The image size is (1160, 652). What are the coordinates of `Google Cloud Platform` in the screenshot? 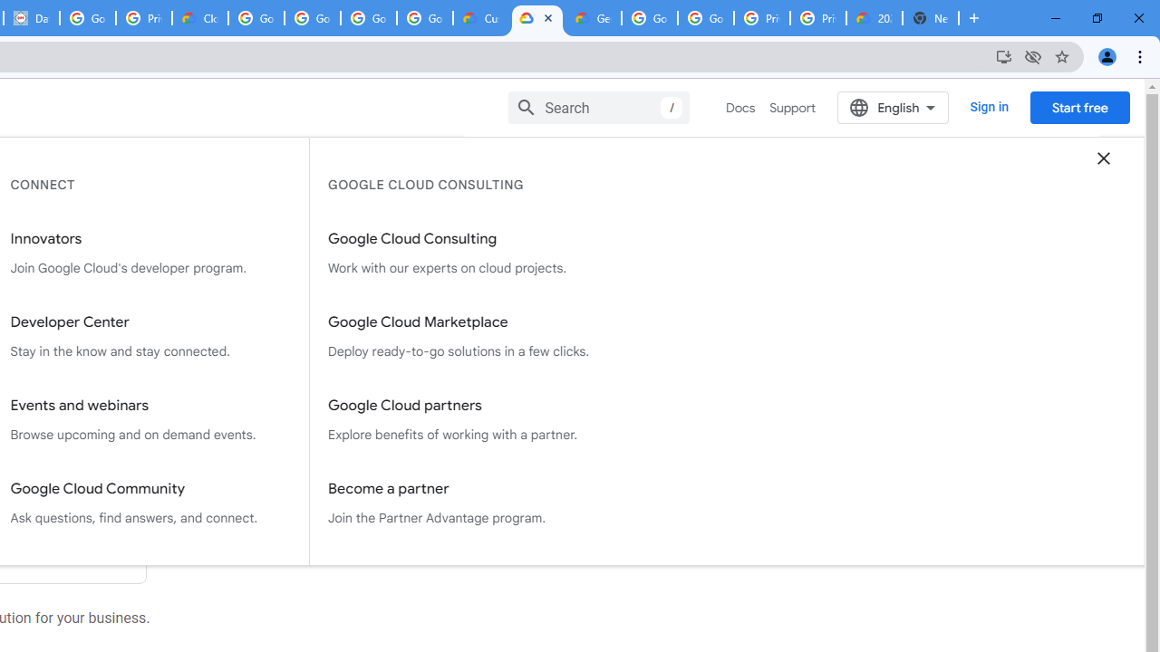 It's located at (649, 18).